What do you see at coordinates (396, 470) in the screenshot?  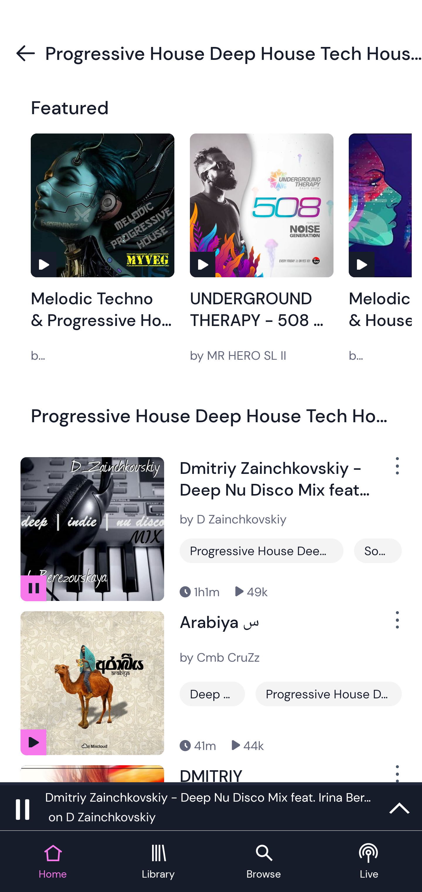 I see `Show Options Menu Button` at bounding box center [396, 470].